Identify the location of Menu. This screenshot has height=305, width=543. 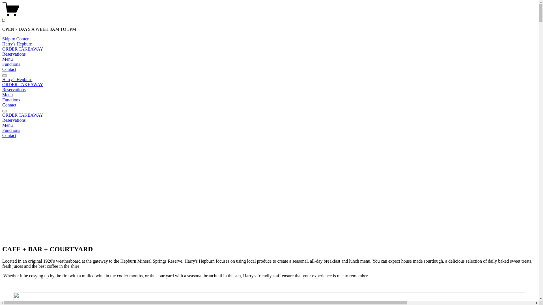
(269, 125).